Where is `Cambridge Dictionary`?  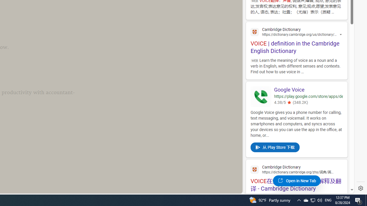
Cambridge Dictionary is located at coordinates (296, 169).